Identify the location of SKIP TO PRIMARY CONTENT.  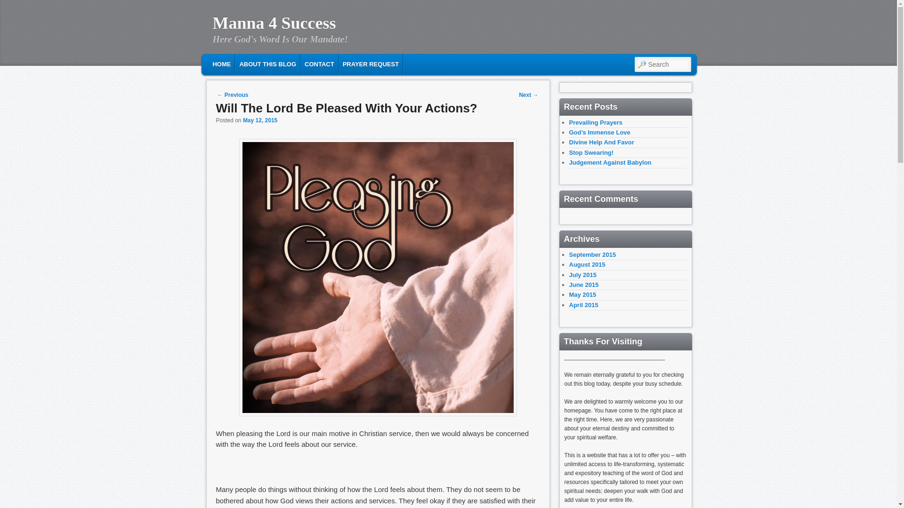
(262, 63).